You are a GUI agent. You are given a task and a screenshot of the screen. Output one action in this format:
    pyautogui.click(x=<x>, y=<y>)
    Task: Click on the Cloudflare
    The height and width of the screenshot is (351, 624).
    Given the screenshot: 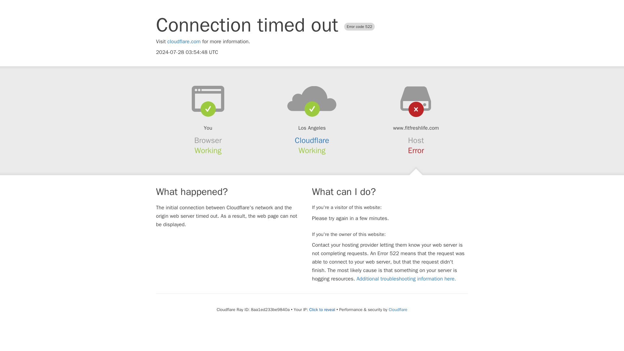 What is the action you would take?
    pyautogui.click(x=312, y=140)
    